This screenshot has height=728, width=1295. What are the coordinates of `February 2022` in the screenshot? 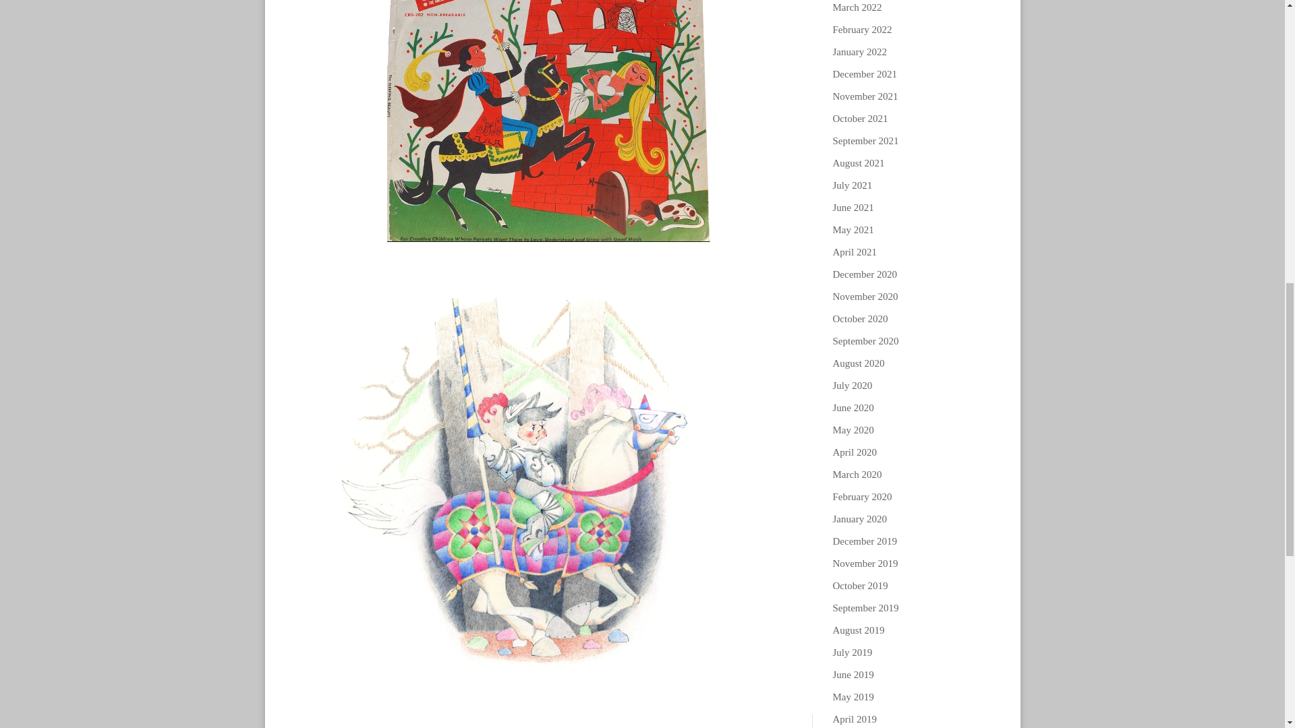 It's located at (862, 29).